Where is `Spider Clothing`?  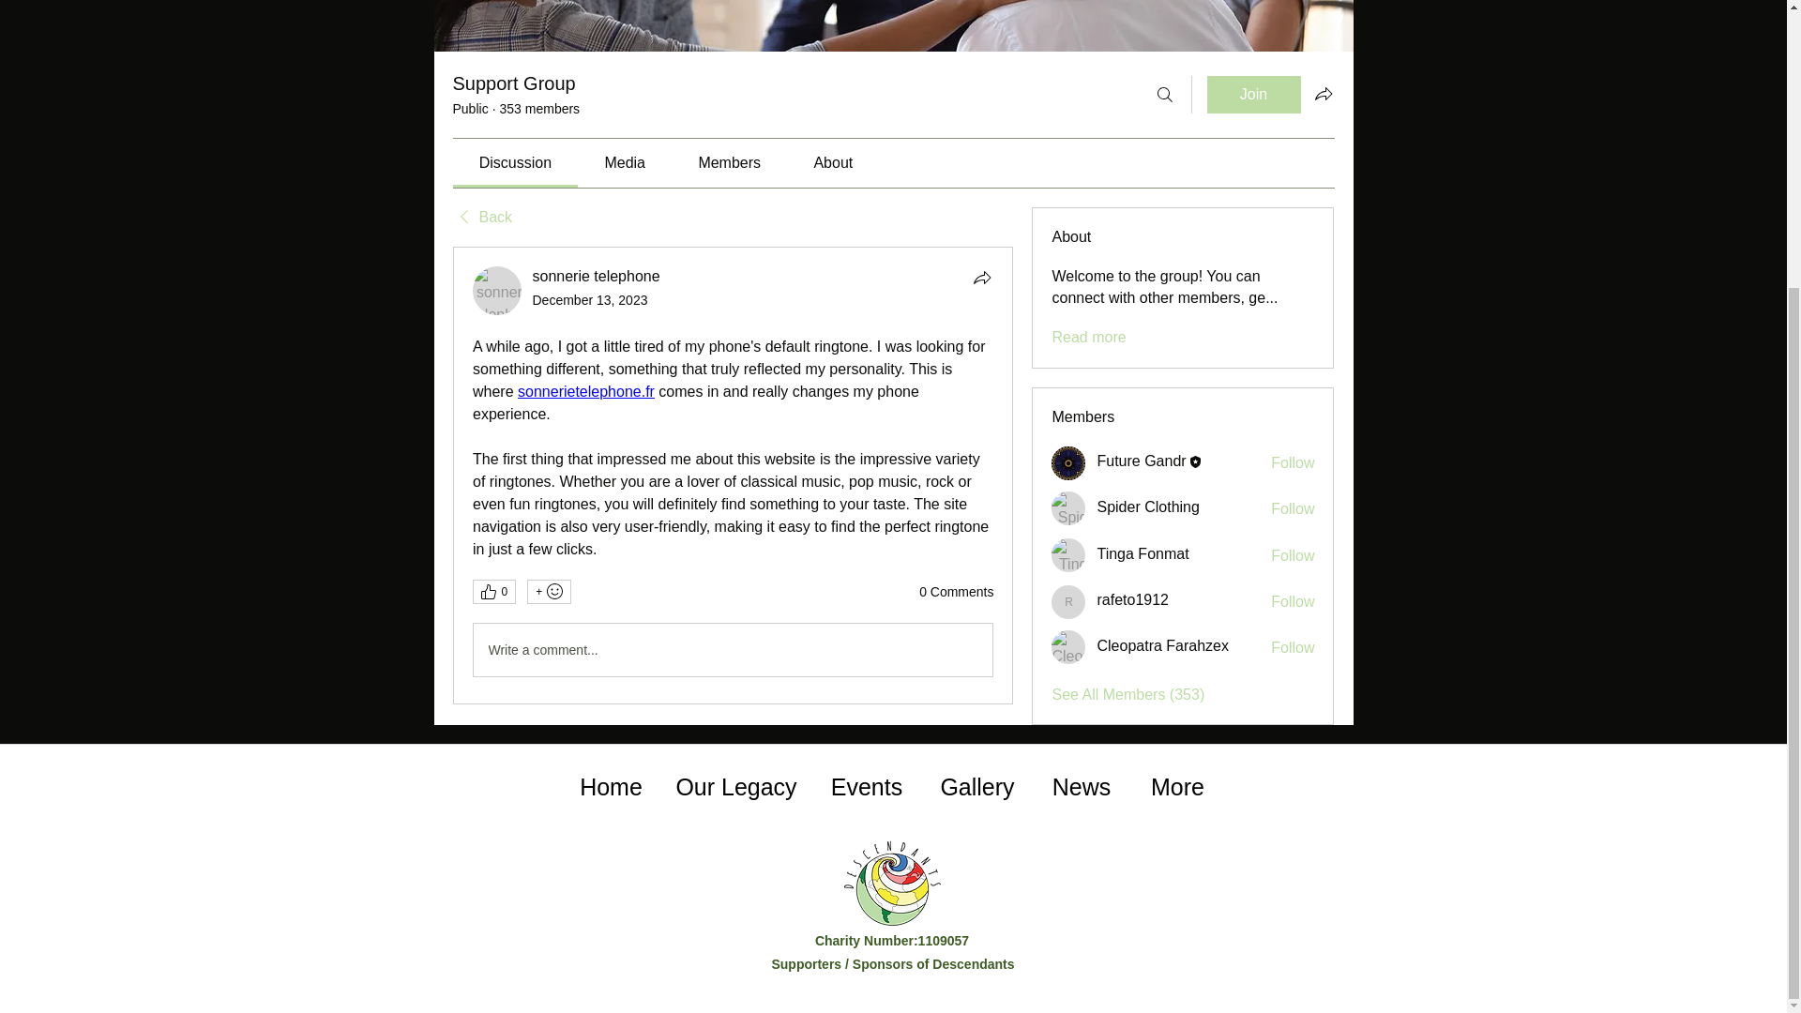 Spider Clothing is located at coordinates (1068, 508).